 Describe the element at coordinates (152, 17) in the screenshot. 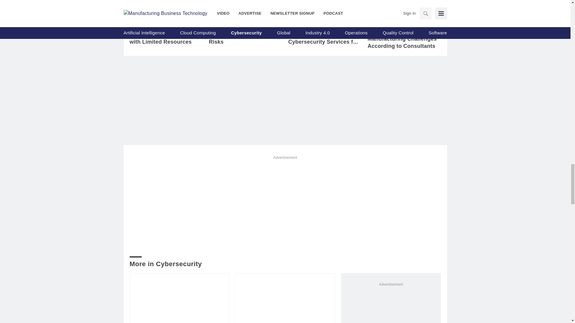

I see `Cybersecurity` at that location.